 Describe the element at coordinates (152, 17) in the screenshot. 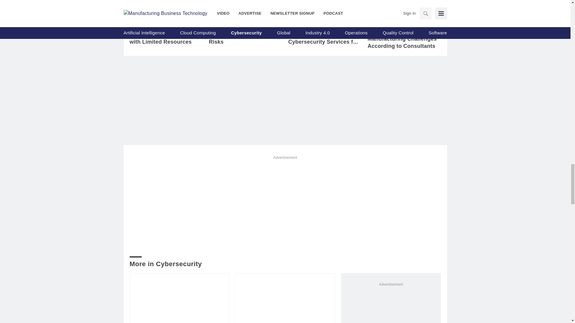

I see `Cybersecurity` at that location.